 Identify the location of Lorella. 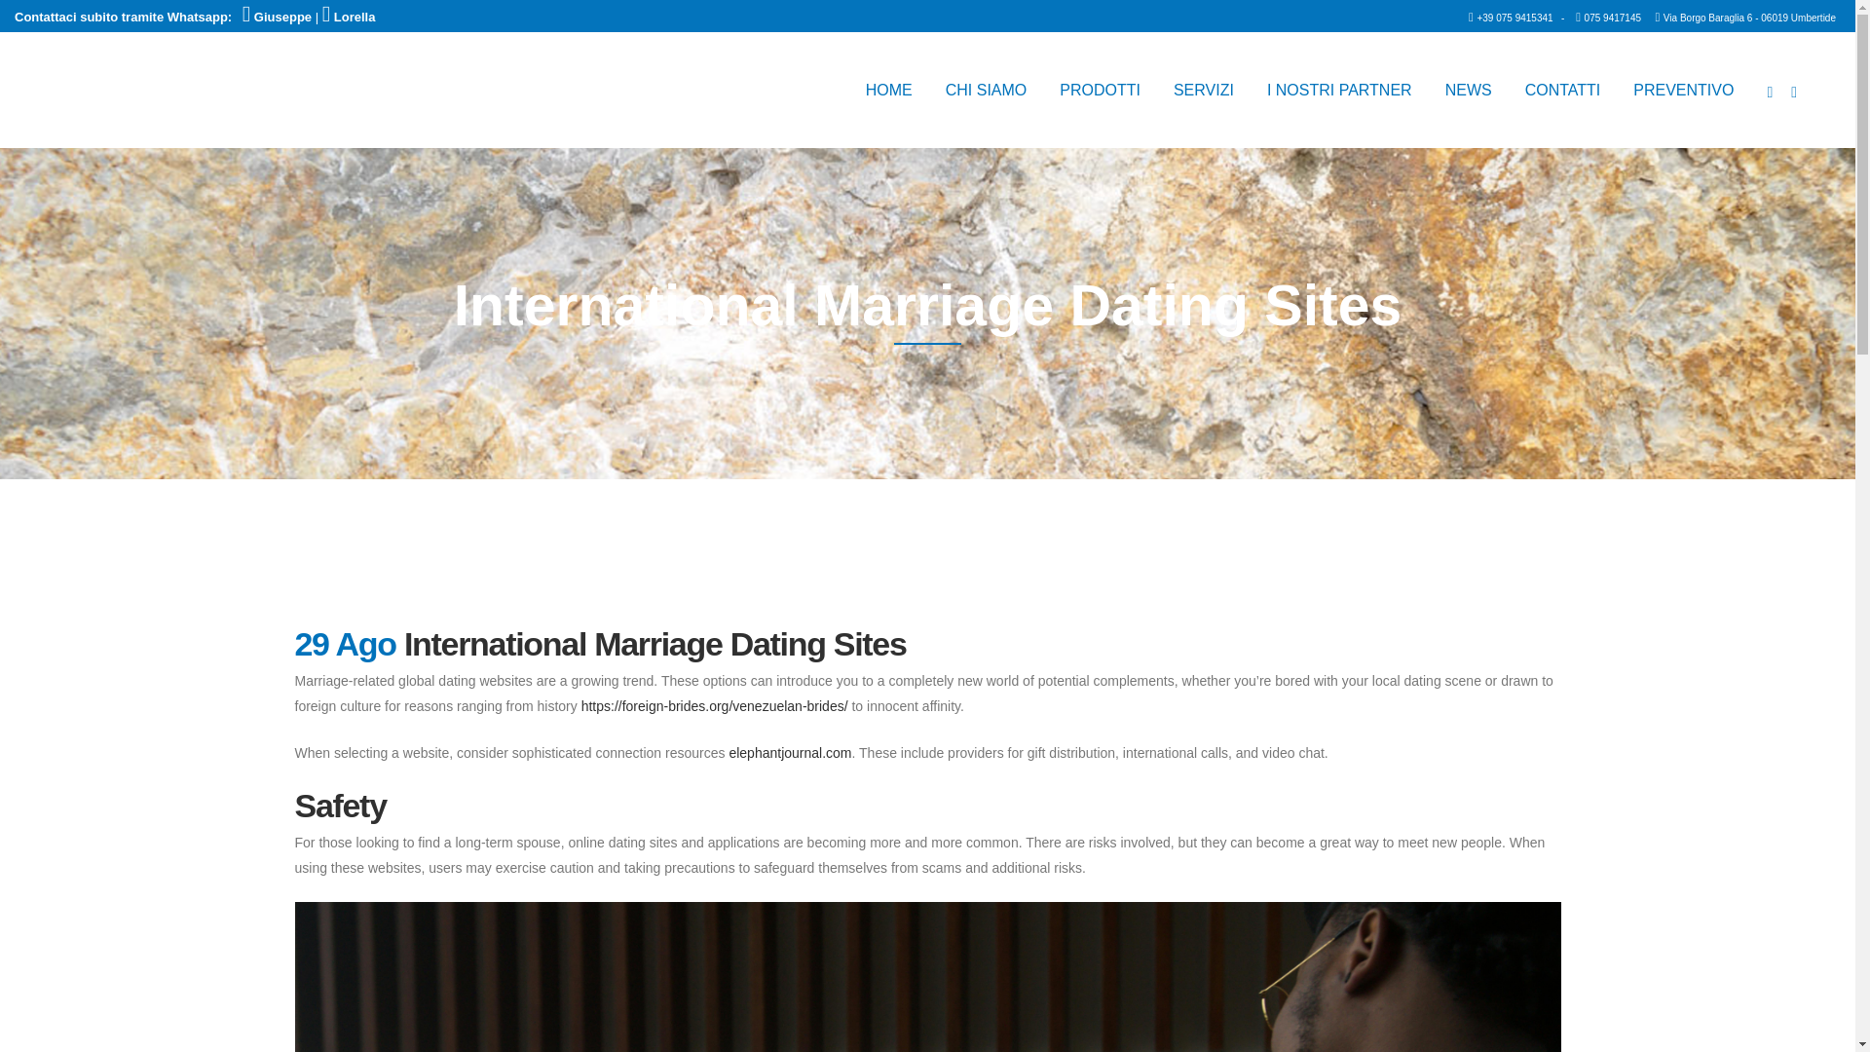
(349, 16).